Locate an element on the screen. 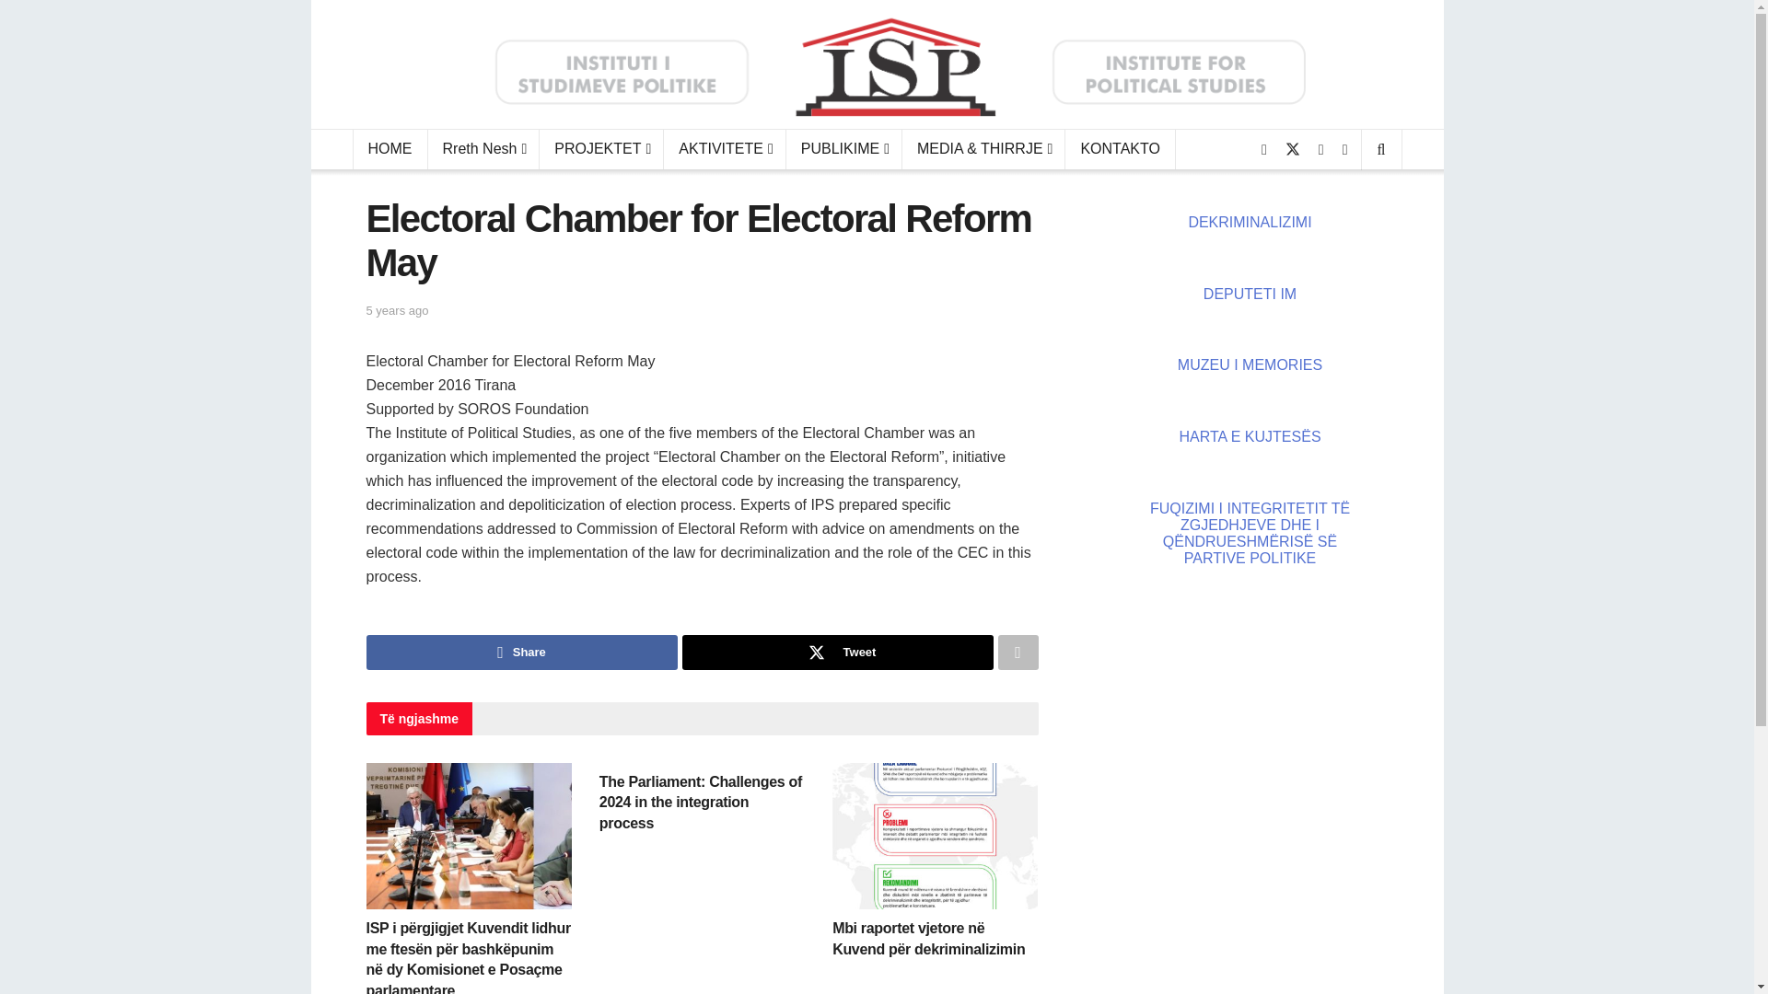 This screenshot has width=1768, height=994. KONTAKTO is located at coordinates (1120, 149).